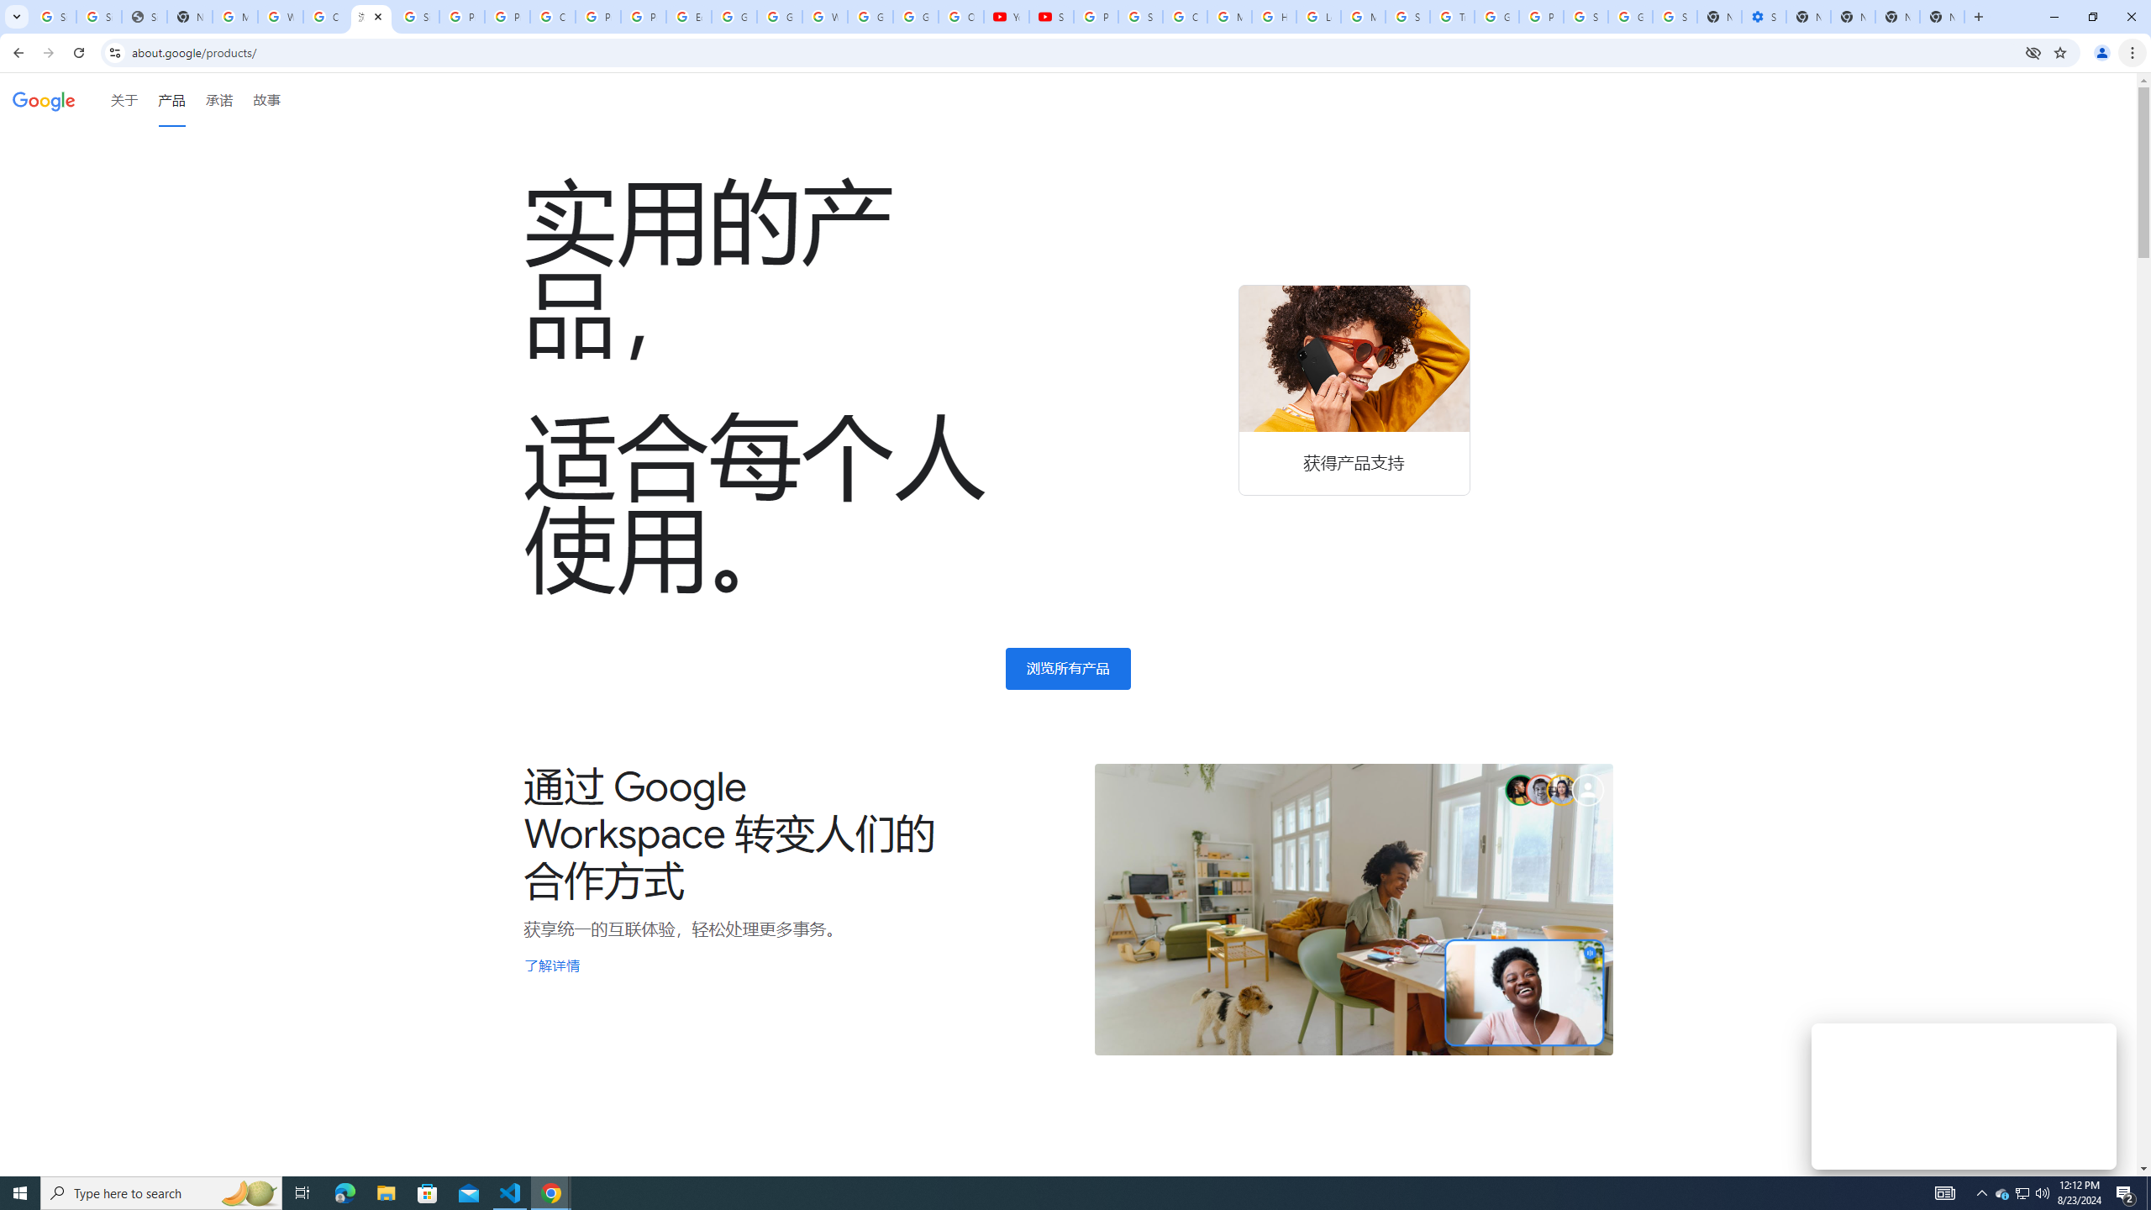  I want to click on Create your Google Account, so click(553, 17).